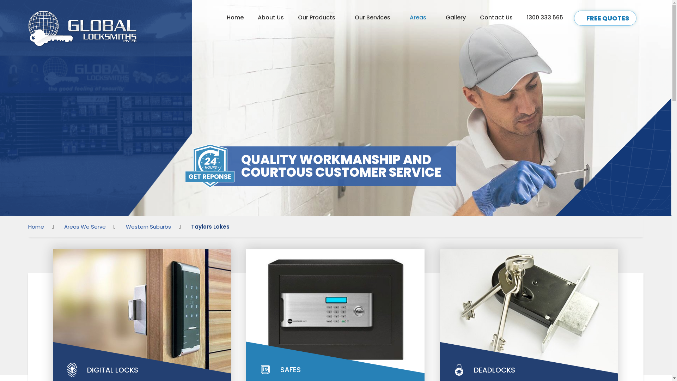 The width and height of the screenshot is (677, 381). I want to click on Areas, so click(421, 18).